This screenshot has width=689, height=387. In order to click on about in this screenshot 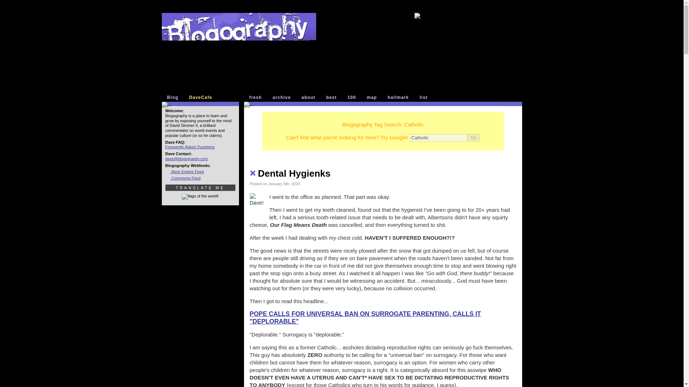, I will do `click(310, 97)`.